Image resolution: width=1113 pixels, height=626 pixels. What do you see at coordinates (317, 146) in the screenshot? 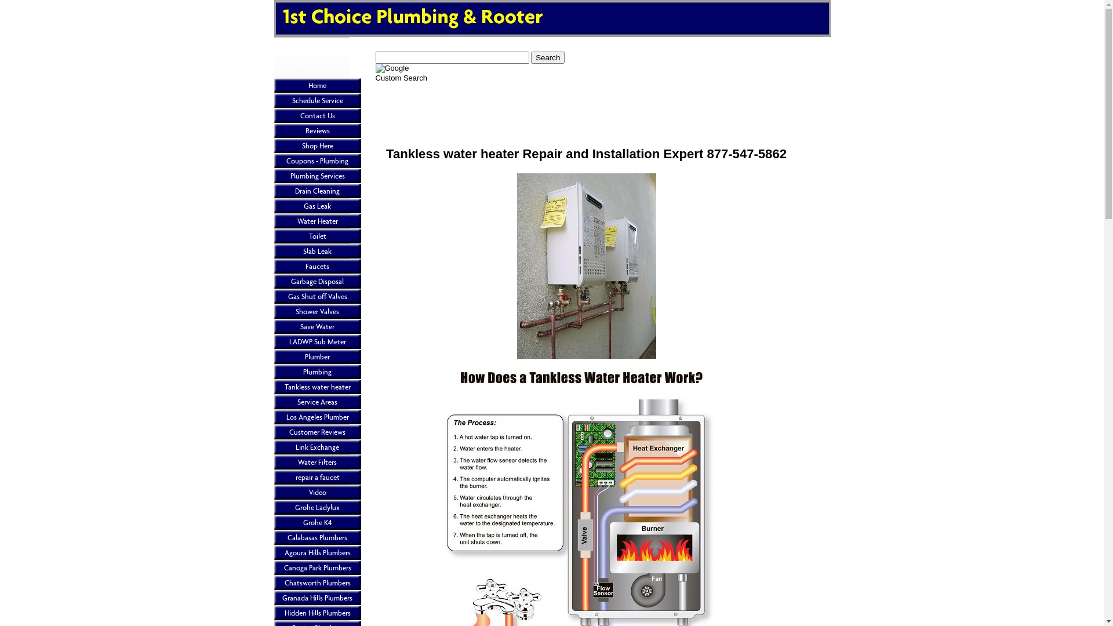
I see `Shop Here` at bounding box center [317, 146].